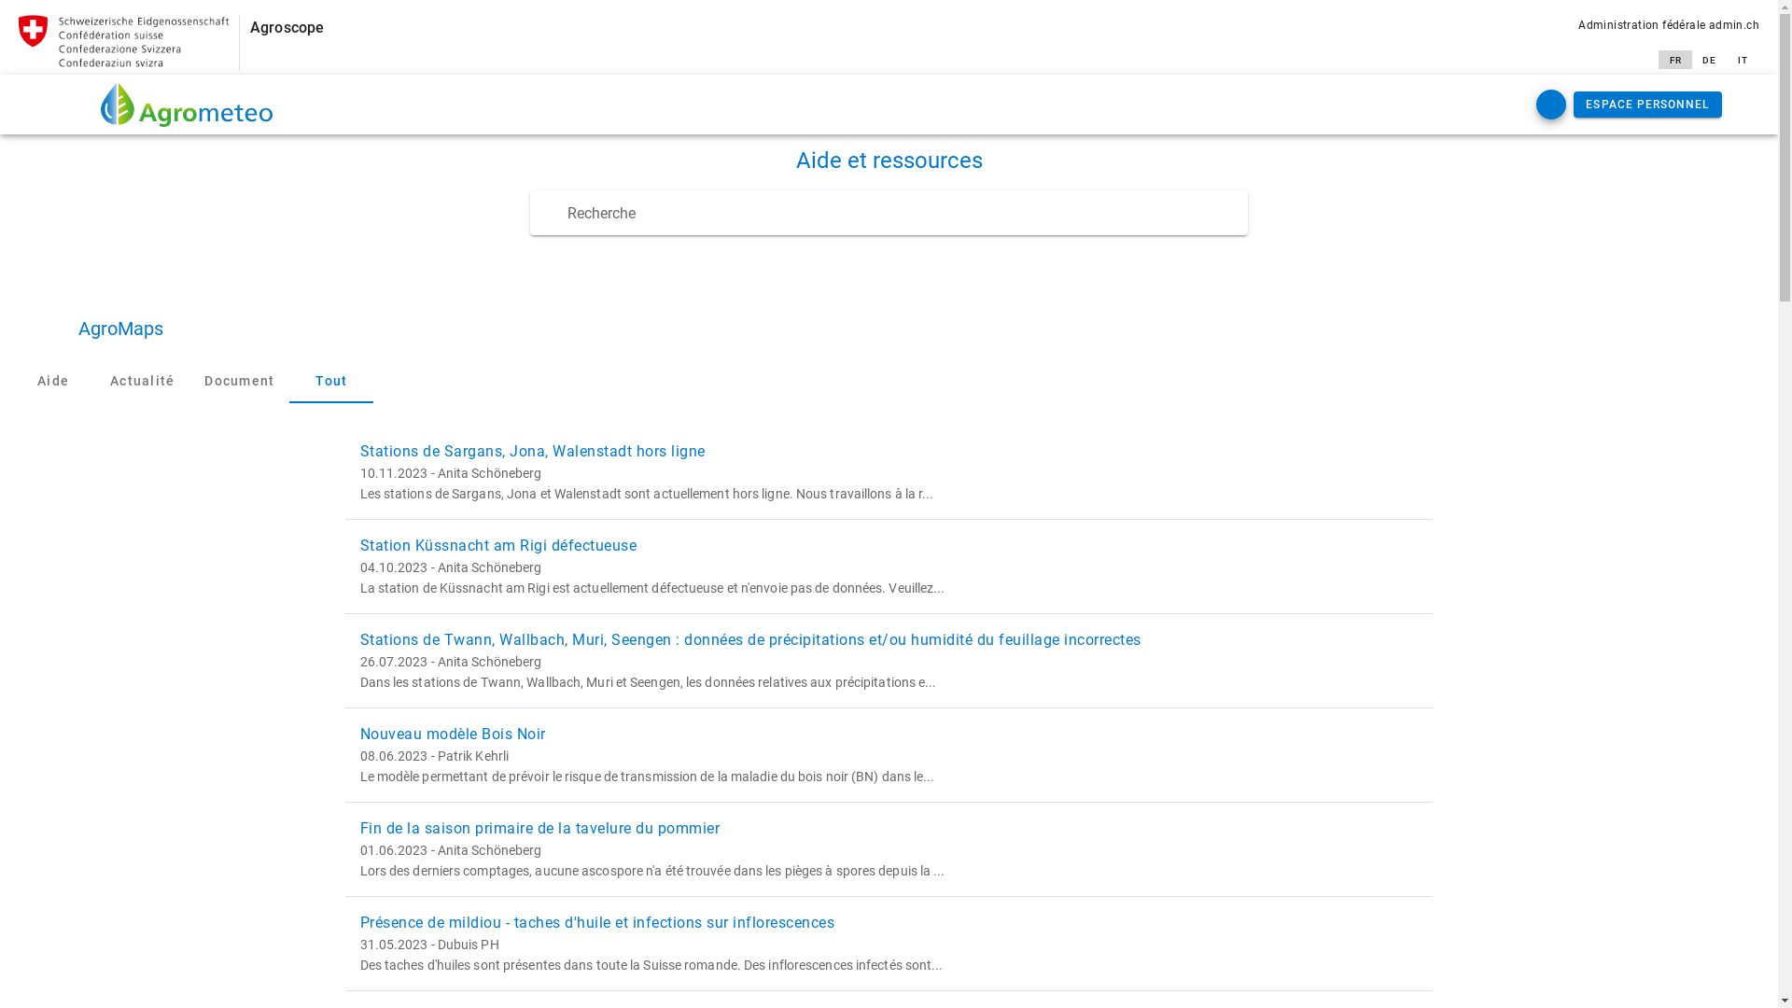  Describe the element at coordinates (331, 381) in the screenshot. I see `Tout` at that location.